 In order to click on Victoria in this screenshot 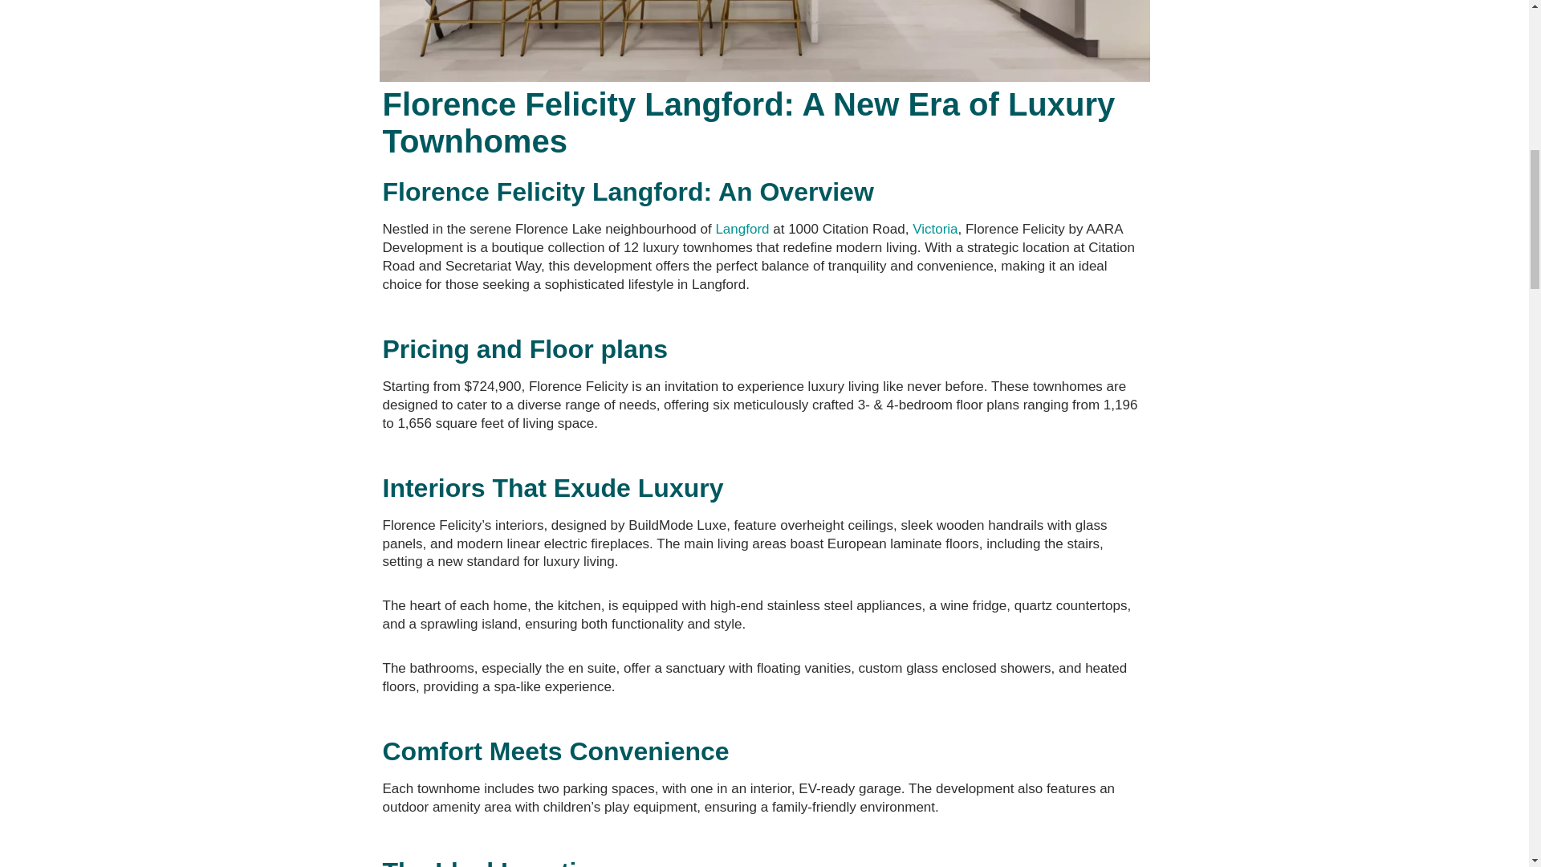, I will do `click(934, 229)`.